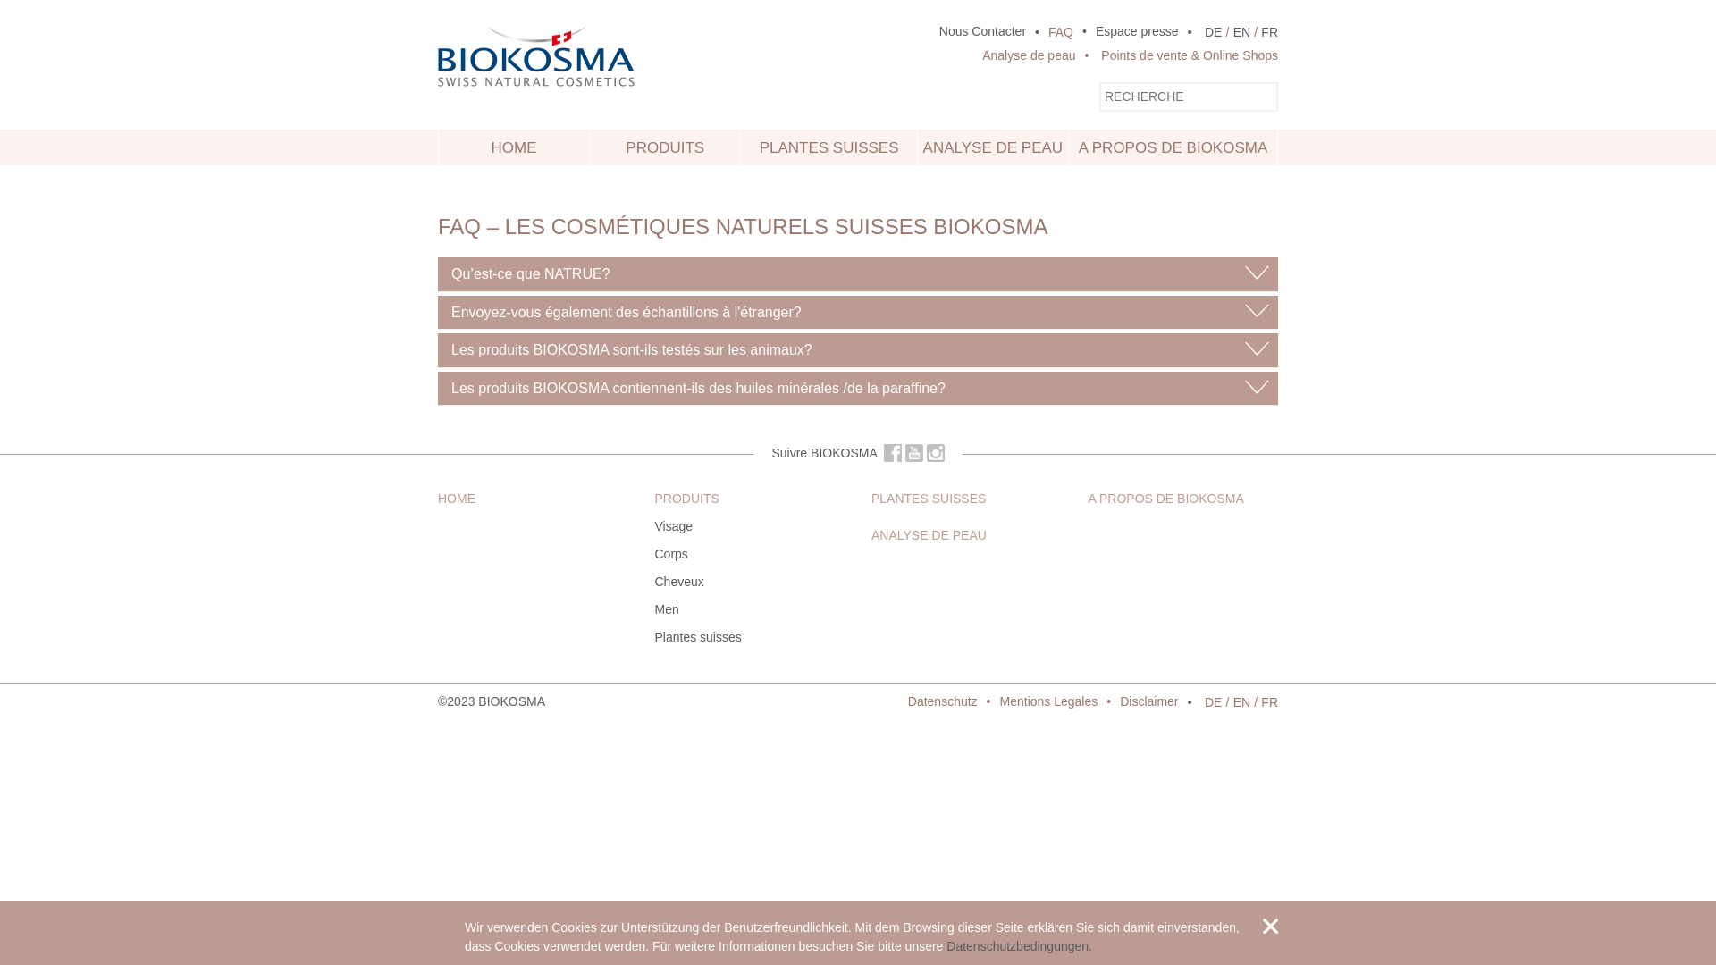 Image resolution: width=1716 pixels, height=965 pixels. I want to click on Datenschutzbedingungen., so click(1019, 946).